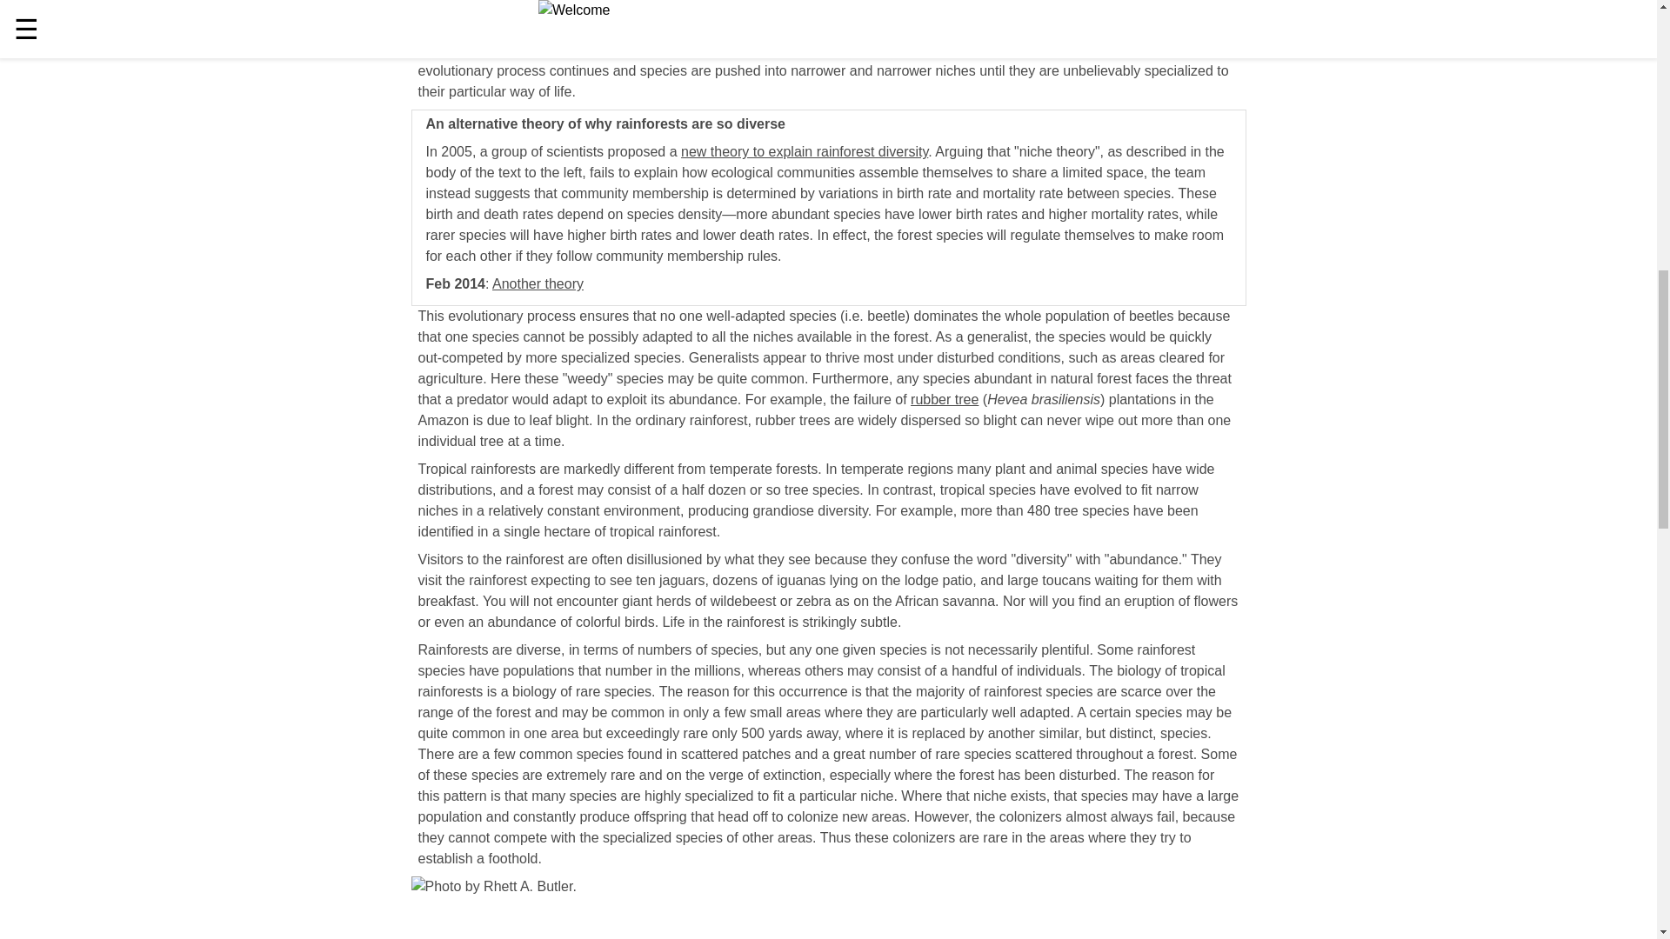  I want to click on Another theory, so click(538, 283).